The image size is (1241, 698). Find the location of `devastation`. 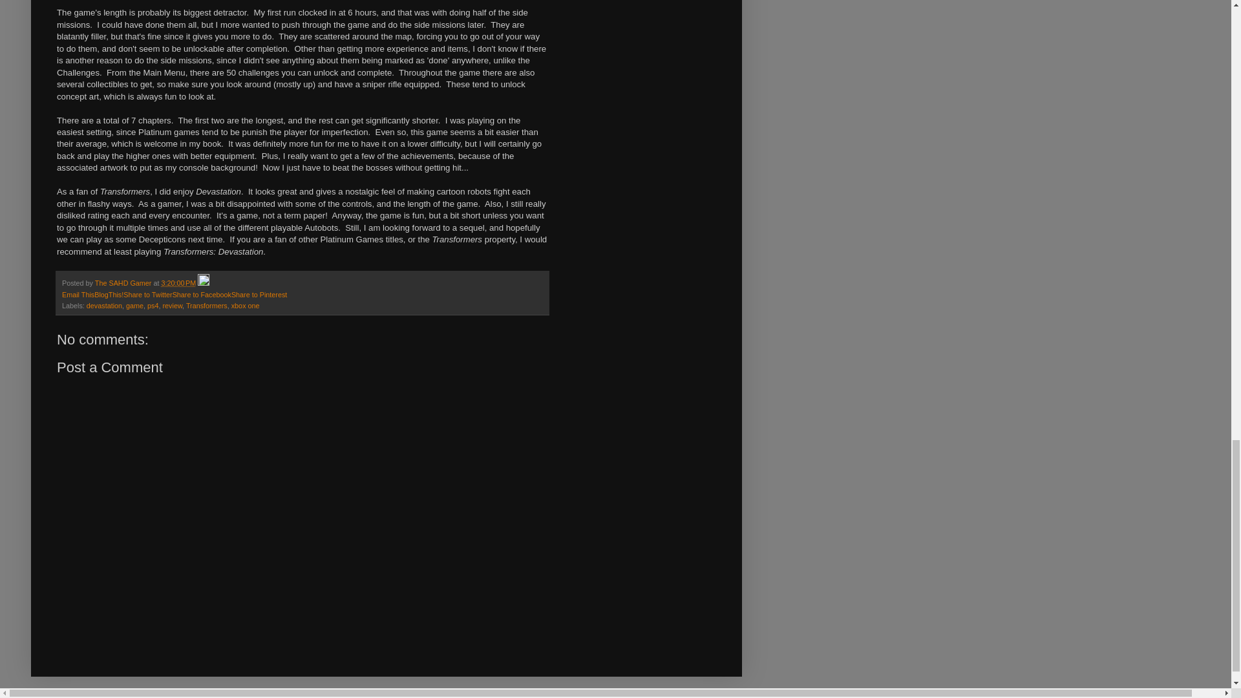

devastation is located at coordinates (104, 305).